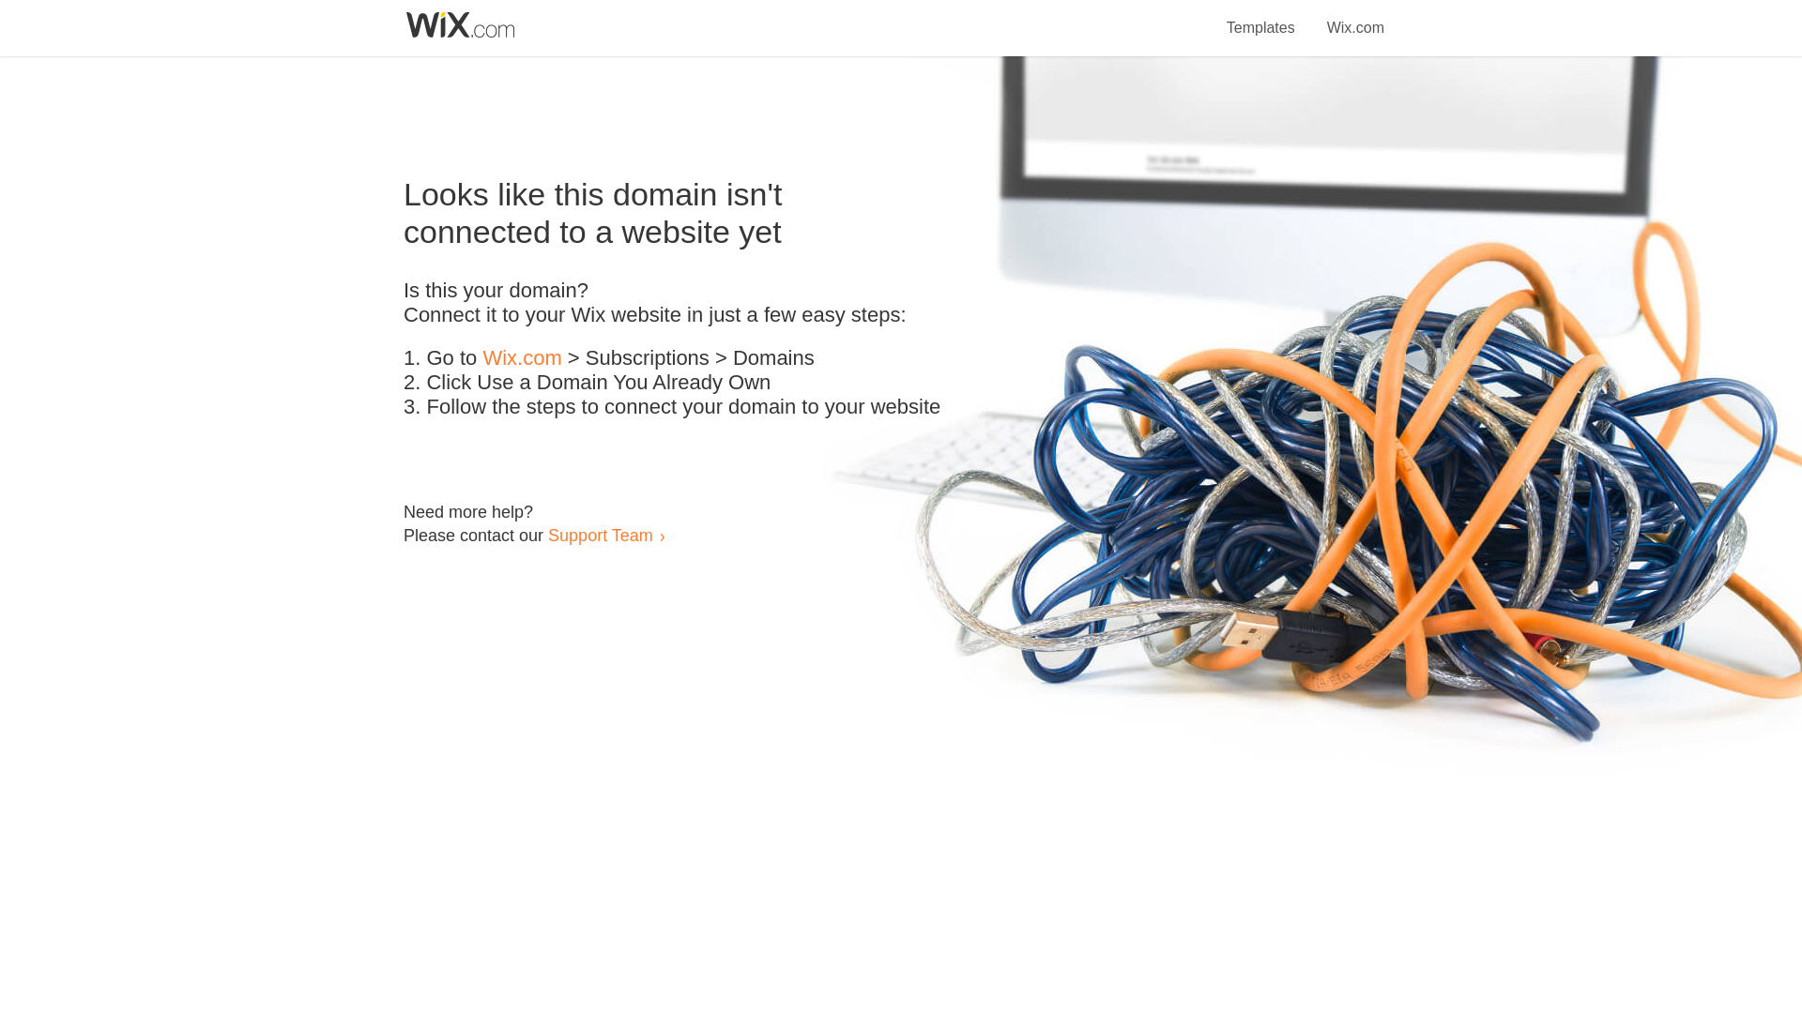  What do you see at coordinates (1355, 17) in the screenshot?
I see `Wix.com` at bounding box center [1355, 17].